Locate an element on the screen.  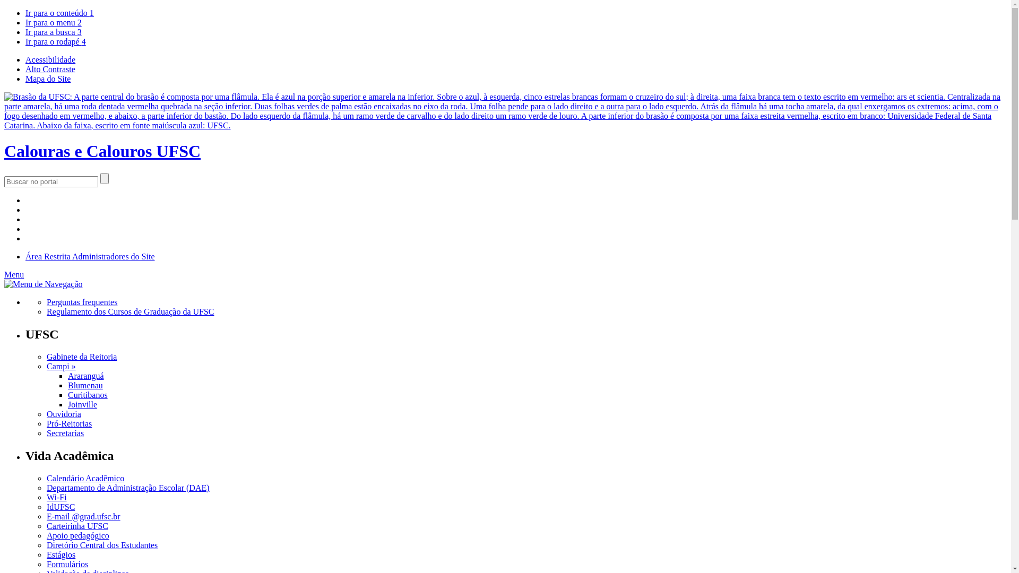
Curitibanos is located at coordinates (88, 395).